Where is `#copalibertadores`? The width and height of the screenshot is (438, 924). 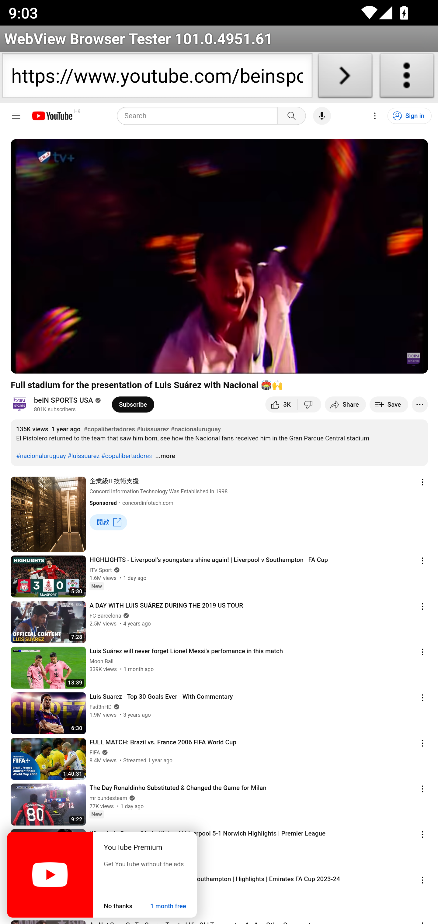 #copalibertadores is located at coordinates (109, 429).